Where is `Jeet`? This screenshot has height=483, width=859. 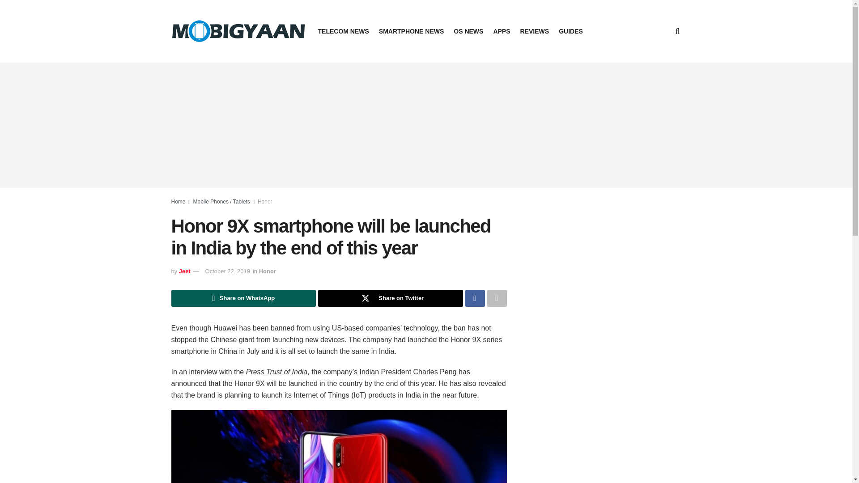
Jeet is located at coordinates (184, 271).